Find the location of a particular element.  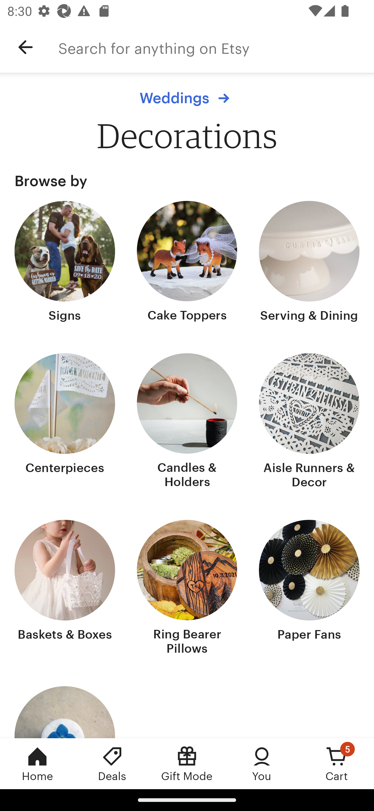

Cart, 5 new notifications Cart is located at coordinates (337, 763).